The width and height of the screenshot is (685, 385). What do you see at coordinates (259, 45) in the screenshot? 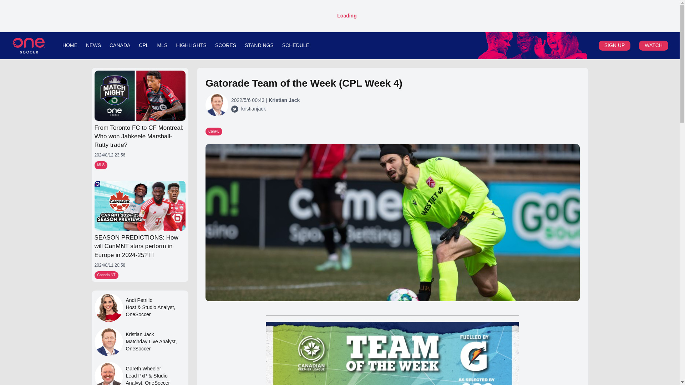
I see `STANDINGS` at bounding box center [259, 45].